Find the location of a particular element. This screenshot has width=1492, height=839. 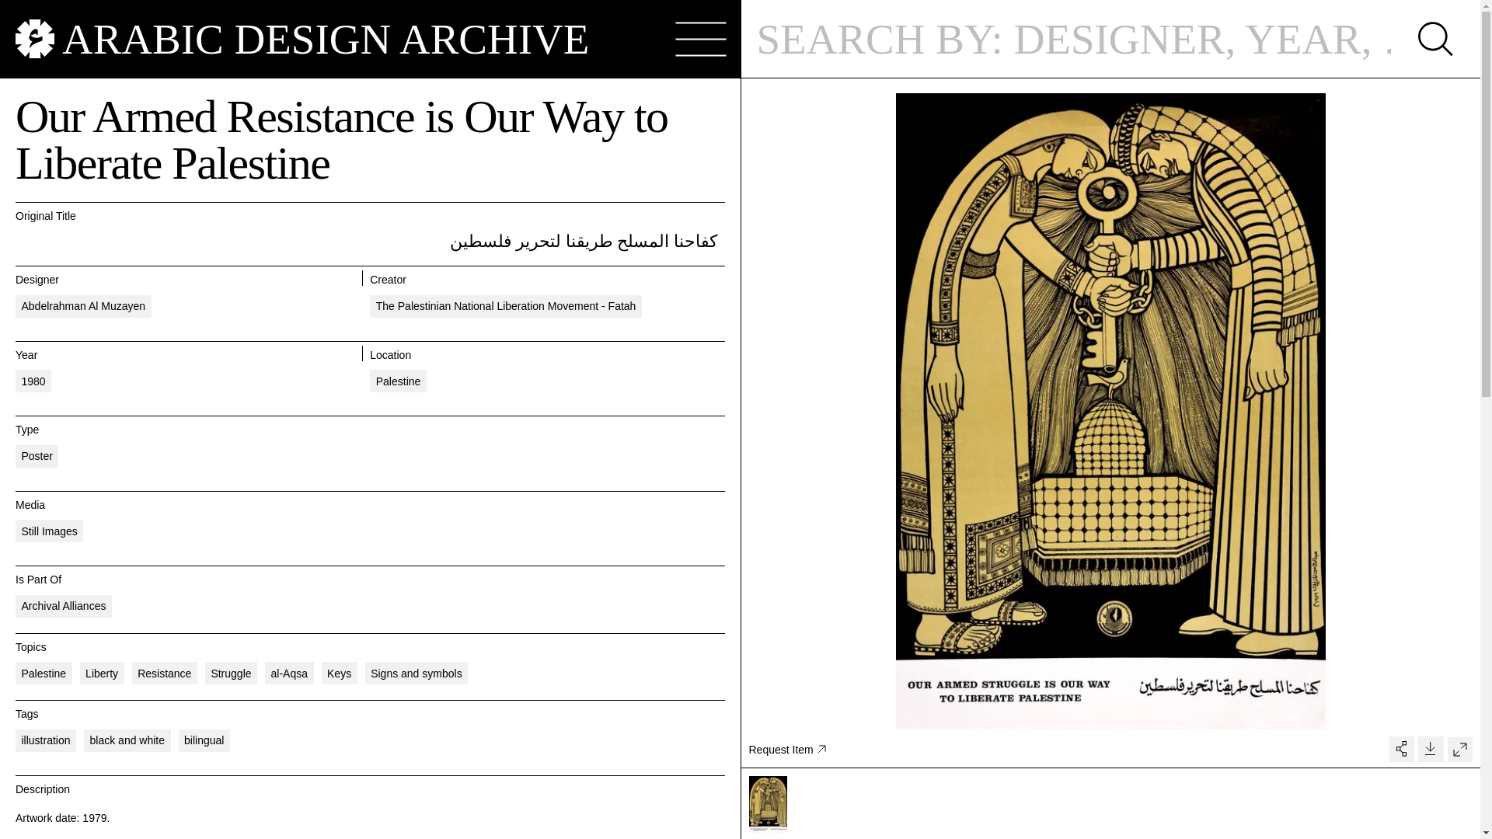

Struggle is located at coordinates (231, 673).